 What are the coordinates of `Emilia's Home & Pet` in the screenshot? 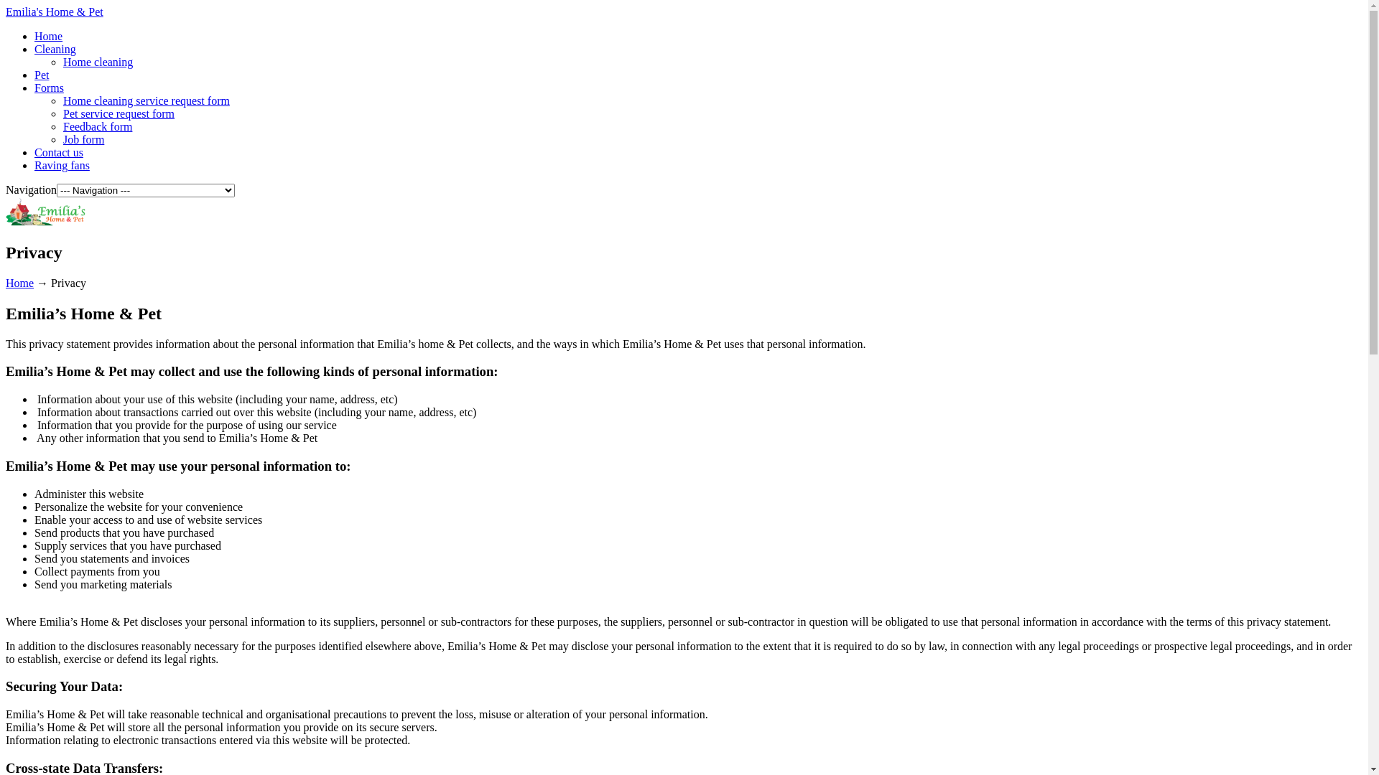 It's located at (55, 11).